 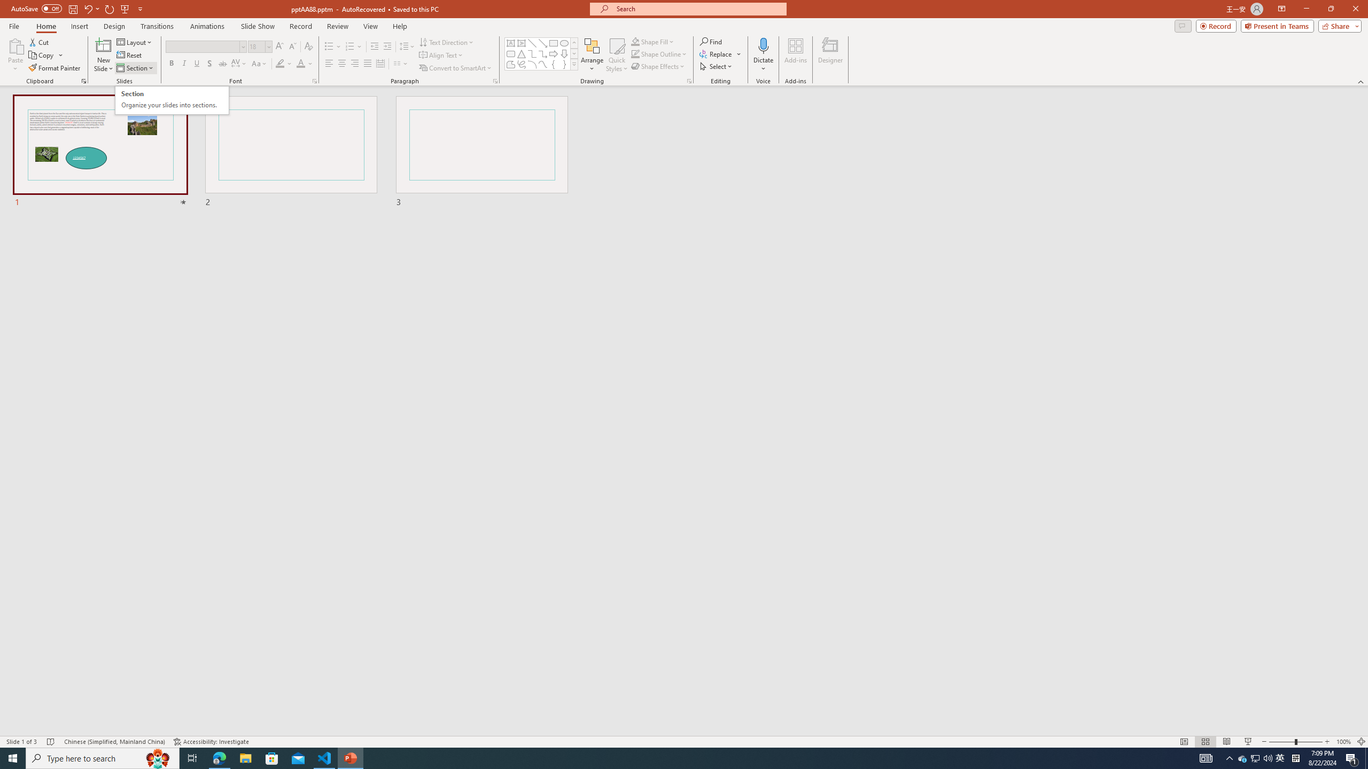 What do you see at coordinates (1343, 742) in the screenshot?
I see `Zoom 100%` at bounding box center [1343, 742].